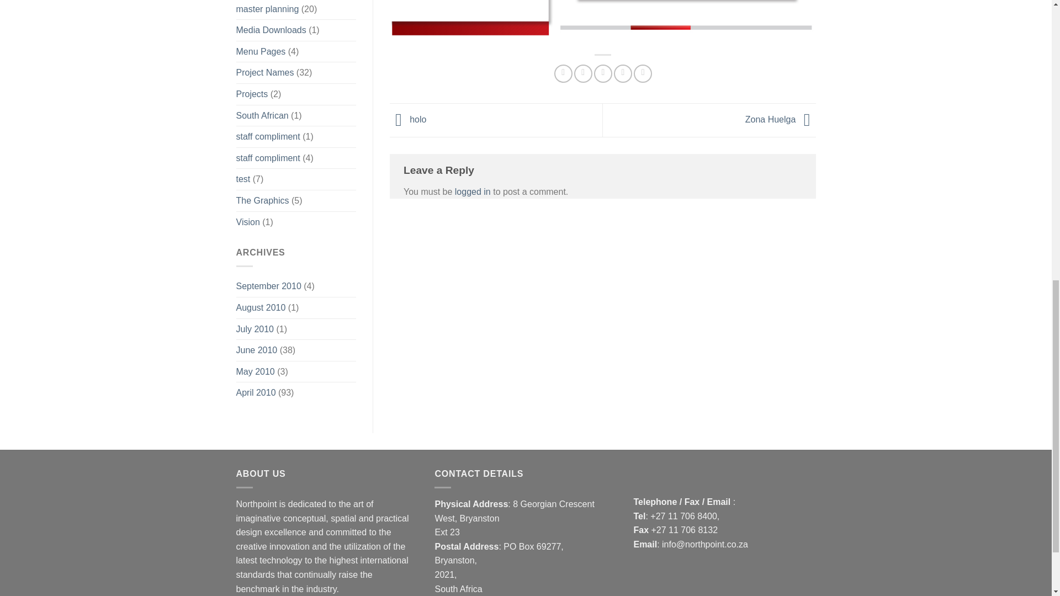 The image size is (1060, 596). What do you see at coordinates (248, 222) in the screenshot?
I see `Vision` at bounding box center [248, 222].